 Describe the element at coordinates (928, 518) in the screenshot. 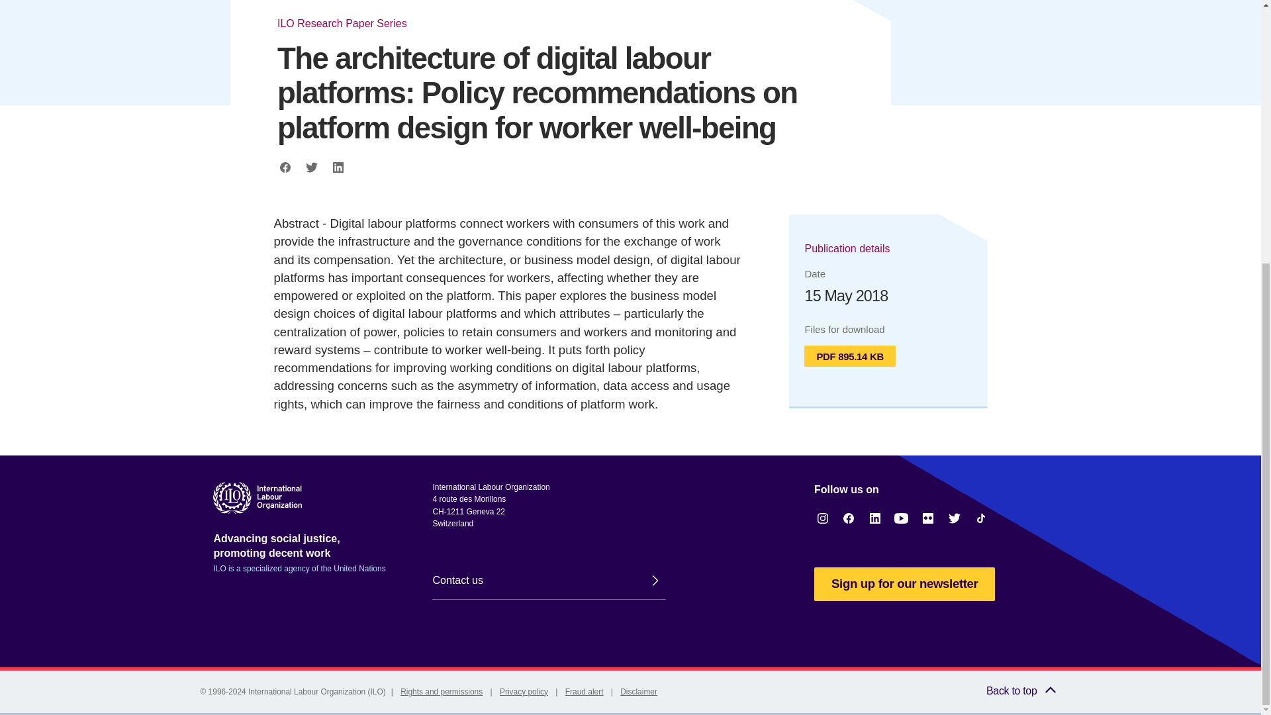

I see `Flickr` at that location.